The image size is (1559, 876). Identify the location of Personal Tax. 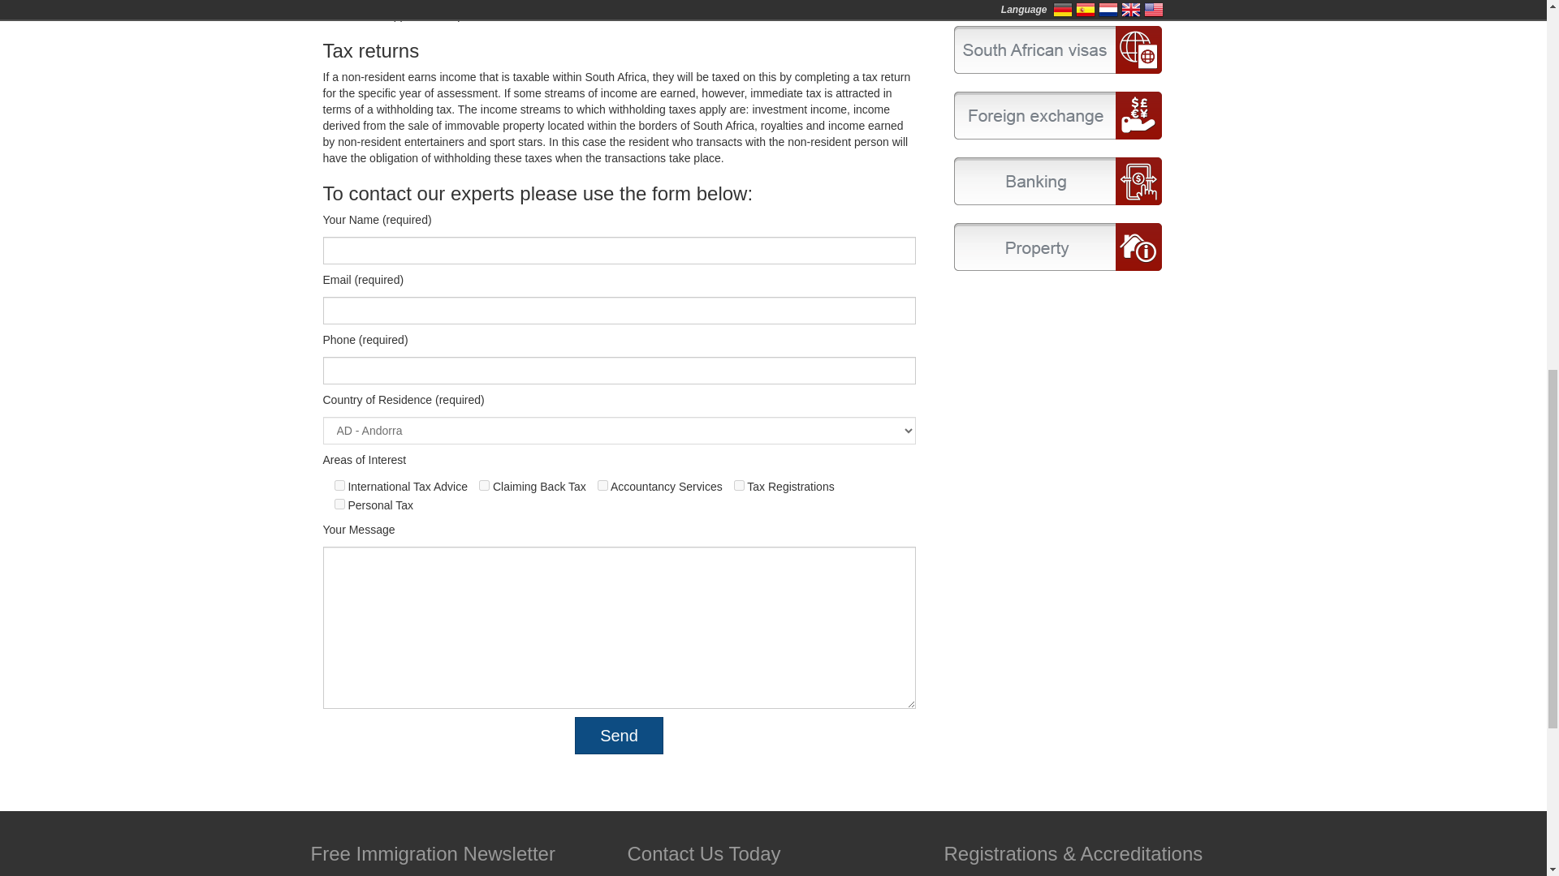
(339, 503).